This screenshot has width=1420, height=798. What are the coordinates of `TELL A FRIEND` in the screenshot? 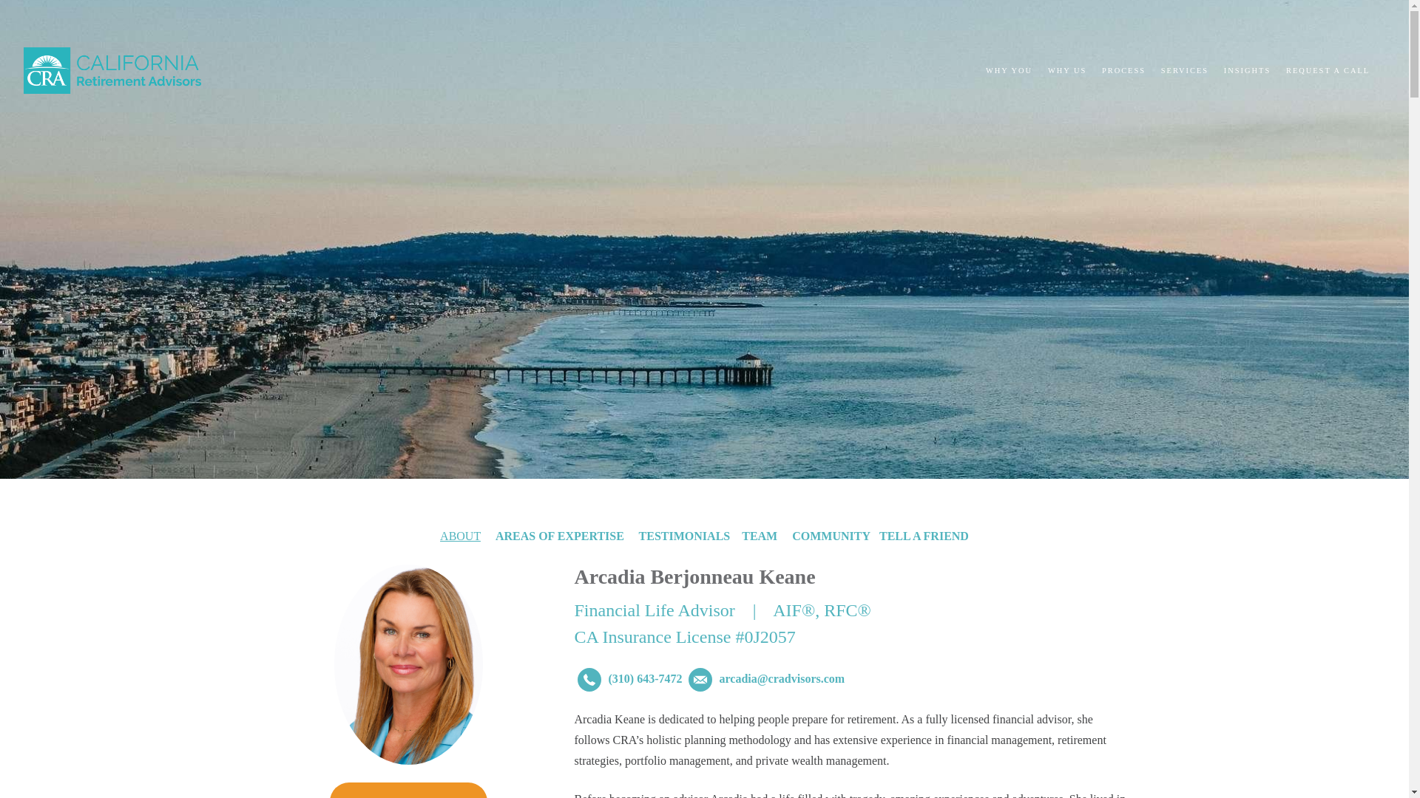 It's located at (923, 536).